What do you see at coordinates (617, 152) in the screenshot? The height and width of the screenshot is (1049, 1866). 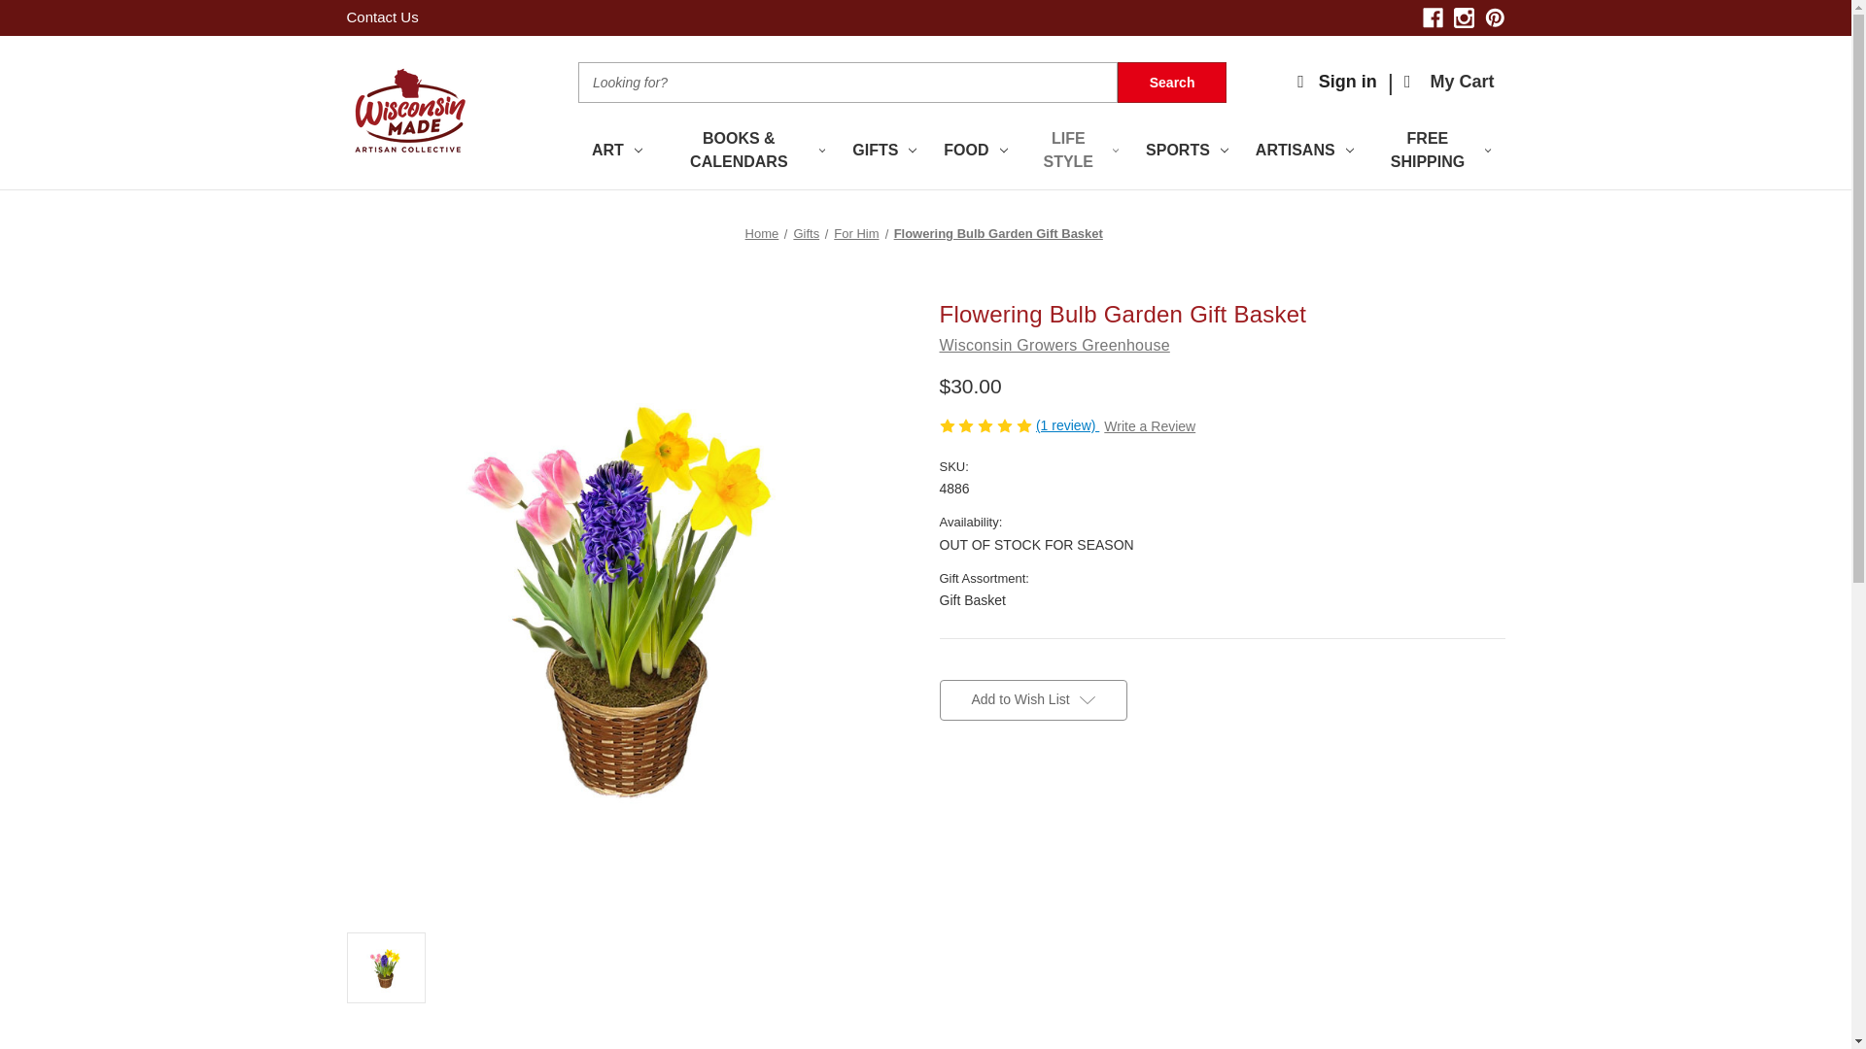 I see `ART` at bounding box center [617, 152].